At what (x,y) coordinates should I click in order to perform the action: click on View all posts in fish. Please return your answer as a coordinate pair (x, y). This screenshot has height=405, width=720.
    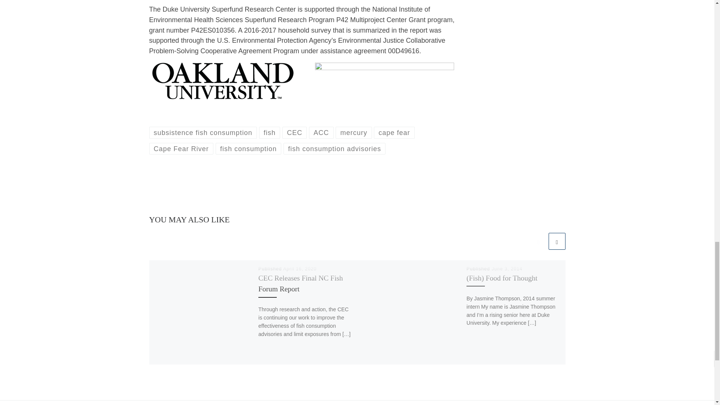
    Looking at the image, I should click on (270, 133).